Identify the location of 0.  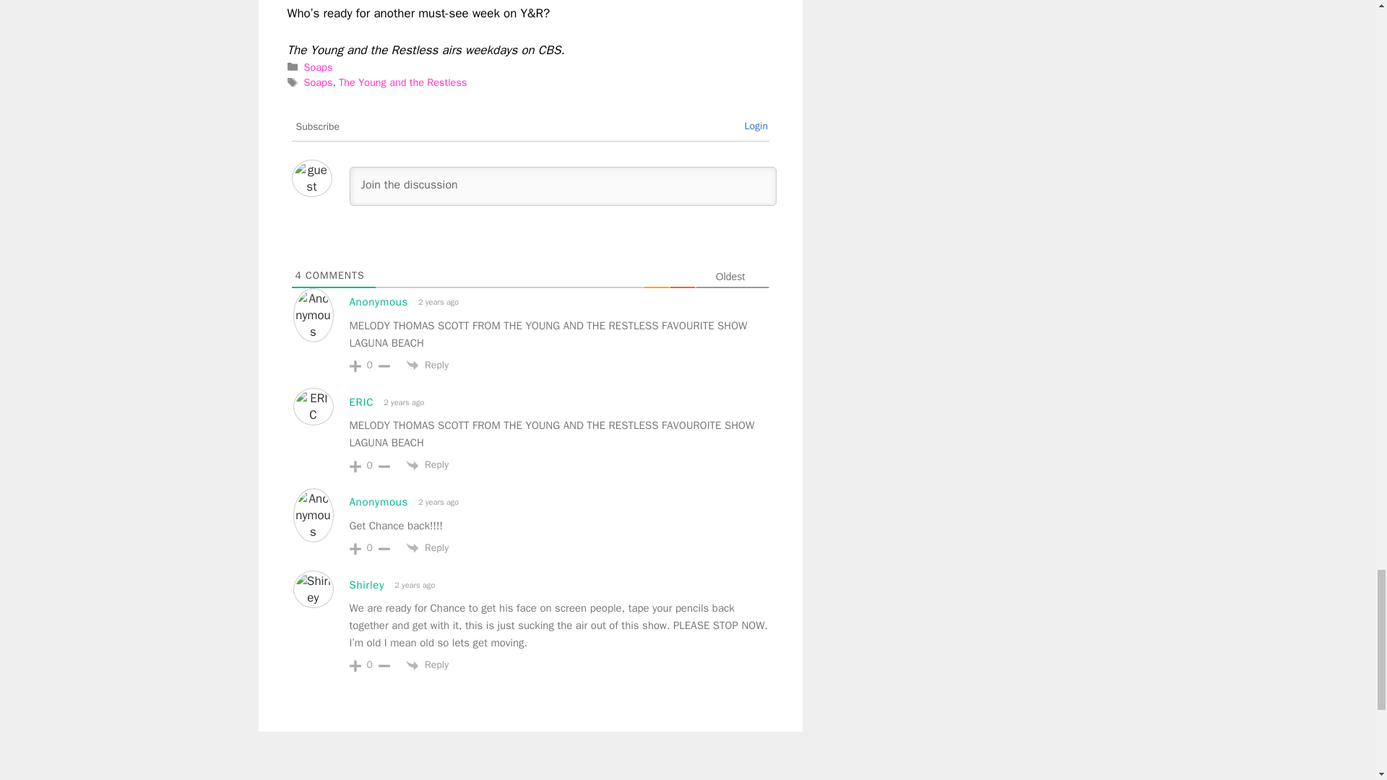
(370, 466).